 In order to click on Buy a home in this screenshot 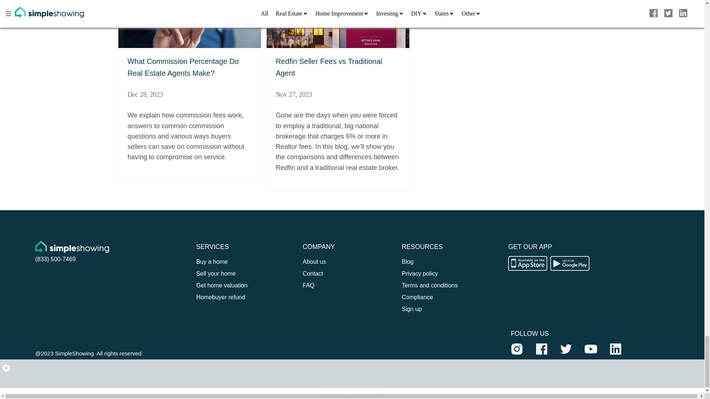, I will do `click(212, 262)`.